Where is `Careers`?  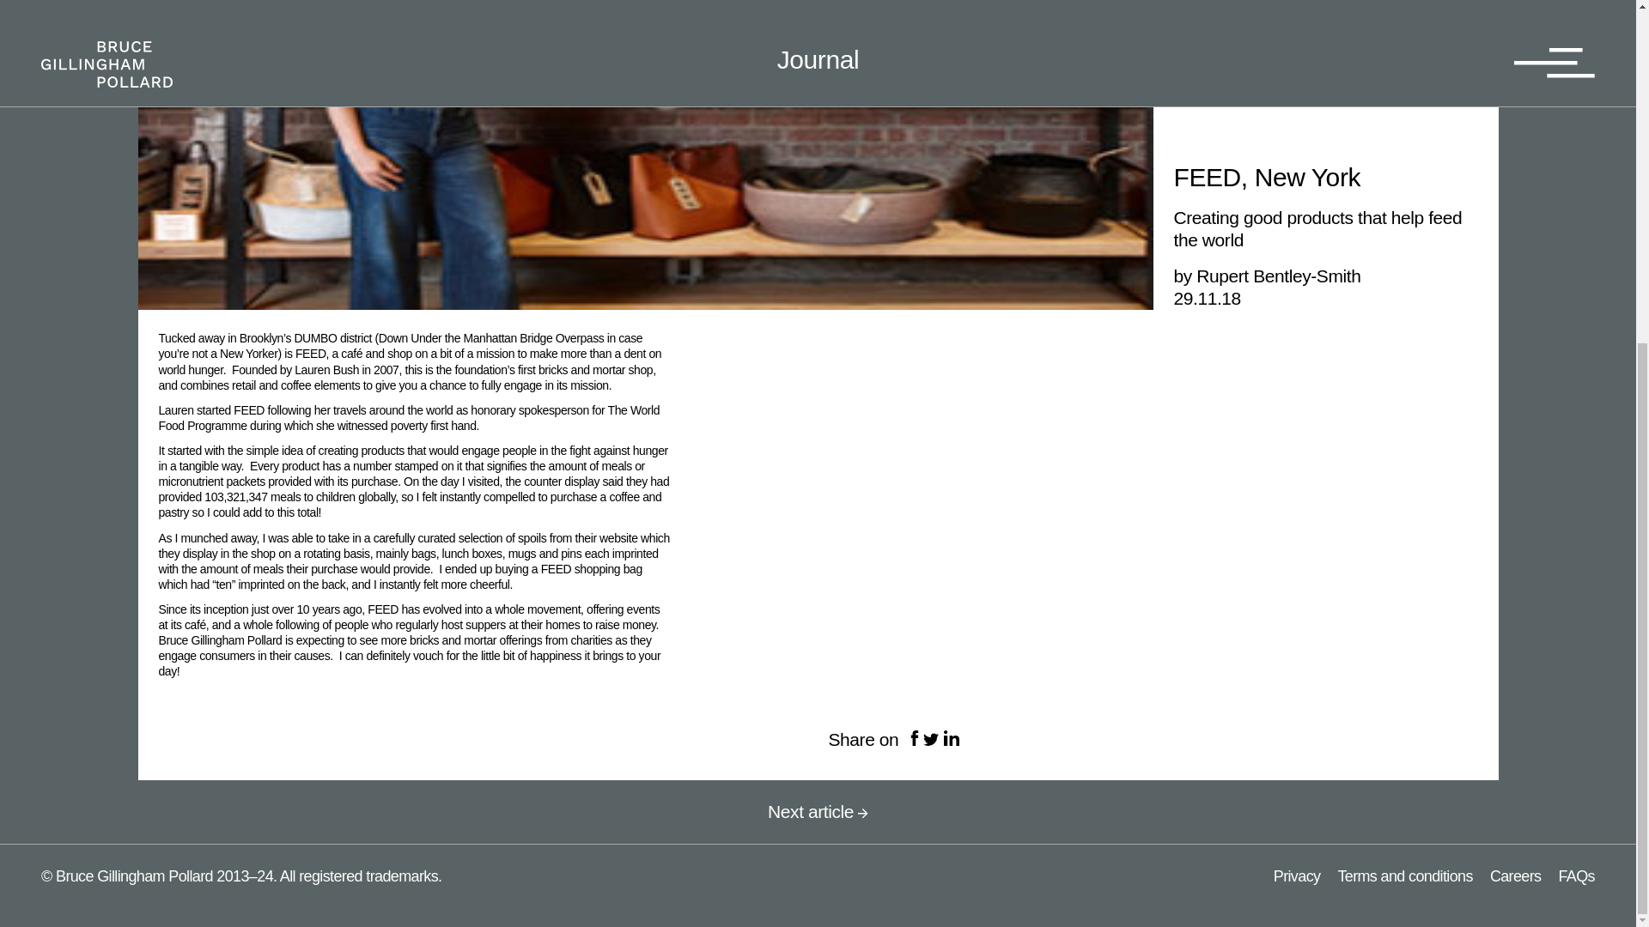
Careers is located at coordinates (1516, 875).